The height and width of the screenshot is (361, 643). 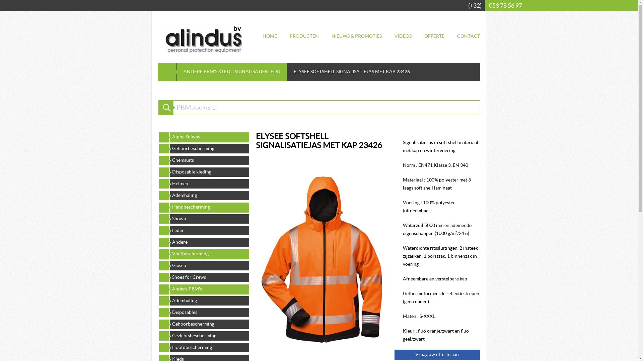 I want to click on NIEUWS & PROMOTIES, so click(x=357, y=36).